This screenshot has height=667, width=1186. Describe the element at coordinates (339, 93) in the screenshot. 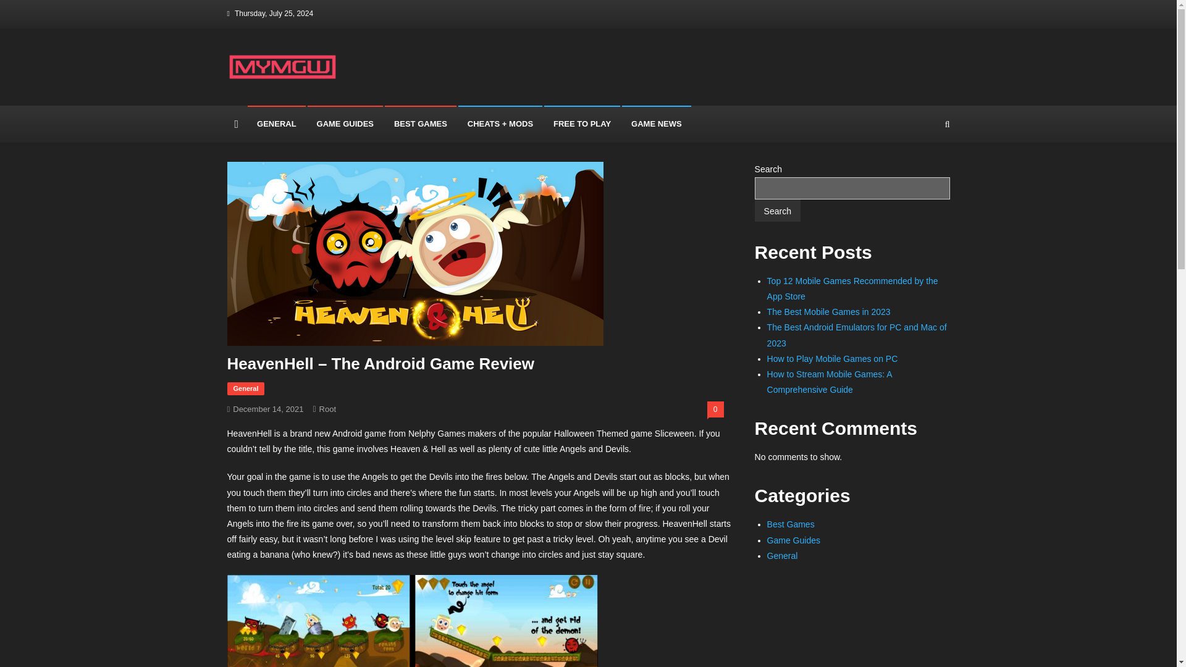

I see `My mobile games world` at that location.